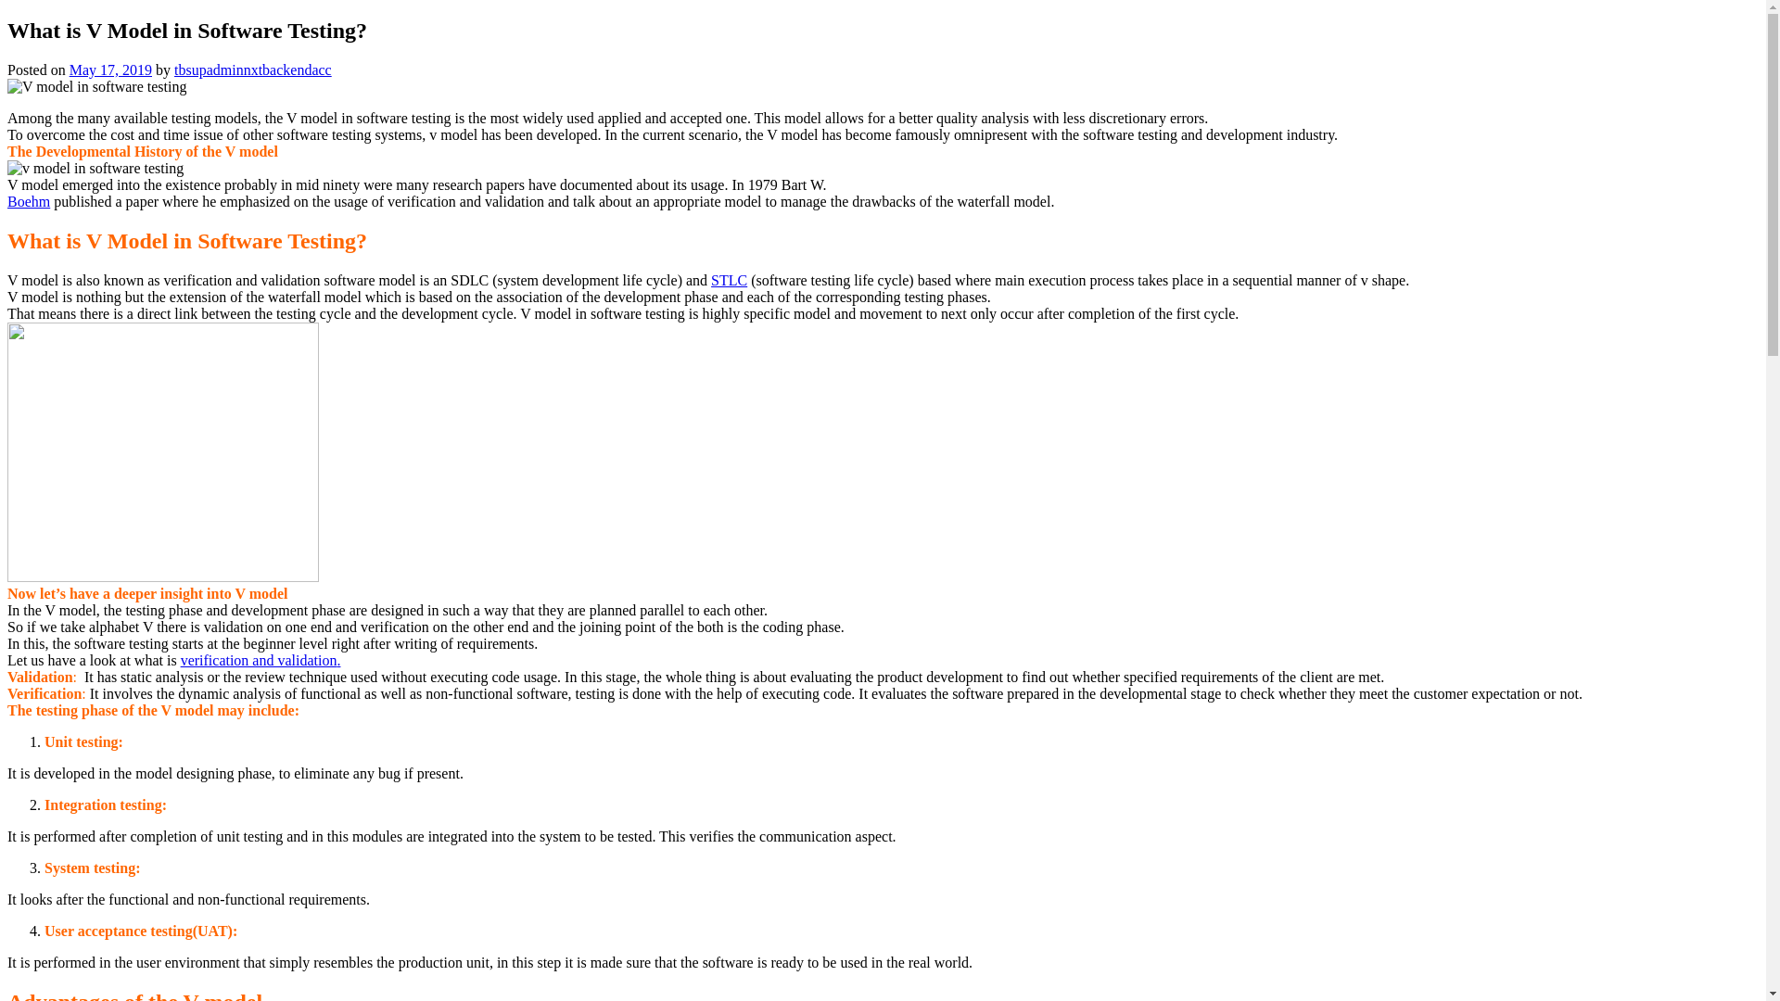  Describe the element at coordinates (28, 201) in the screenshot. I see `Boehm` at that location.